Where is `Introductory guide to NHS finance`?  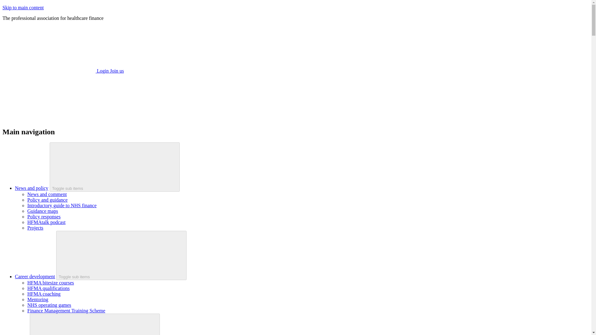 Introductory guide to NHS finance is located at coordinates (62, 205).